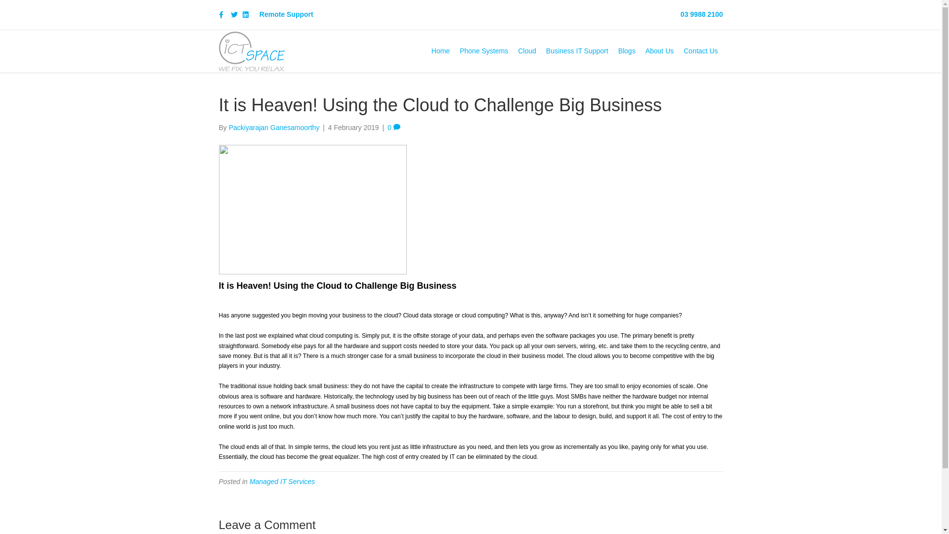  I want to click on Home, so click(441, 51).